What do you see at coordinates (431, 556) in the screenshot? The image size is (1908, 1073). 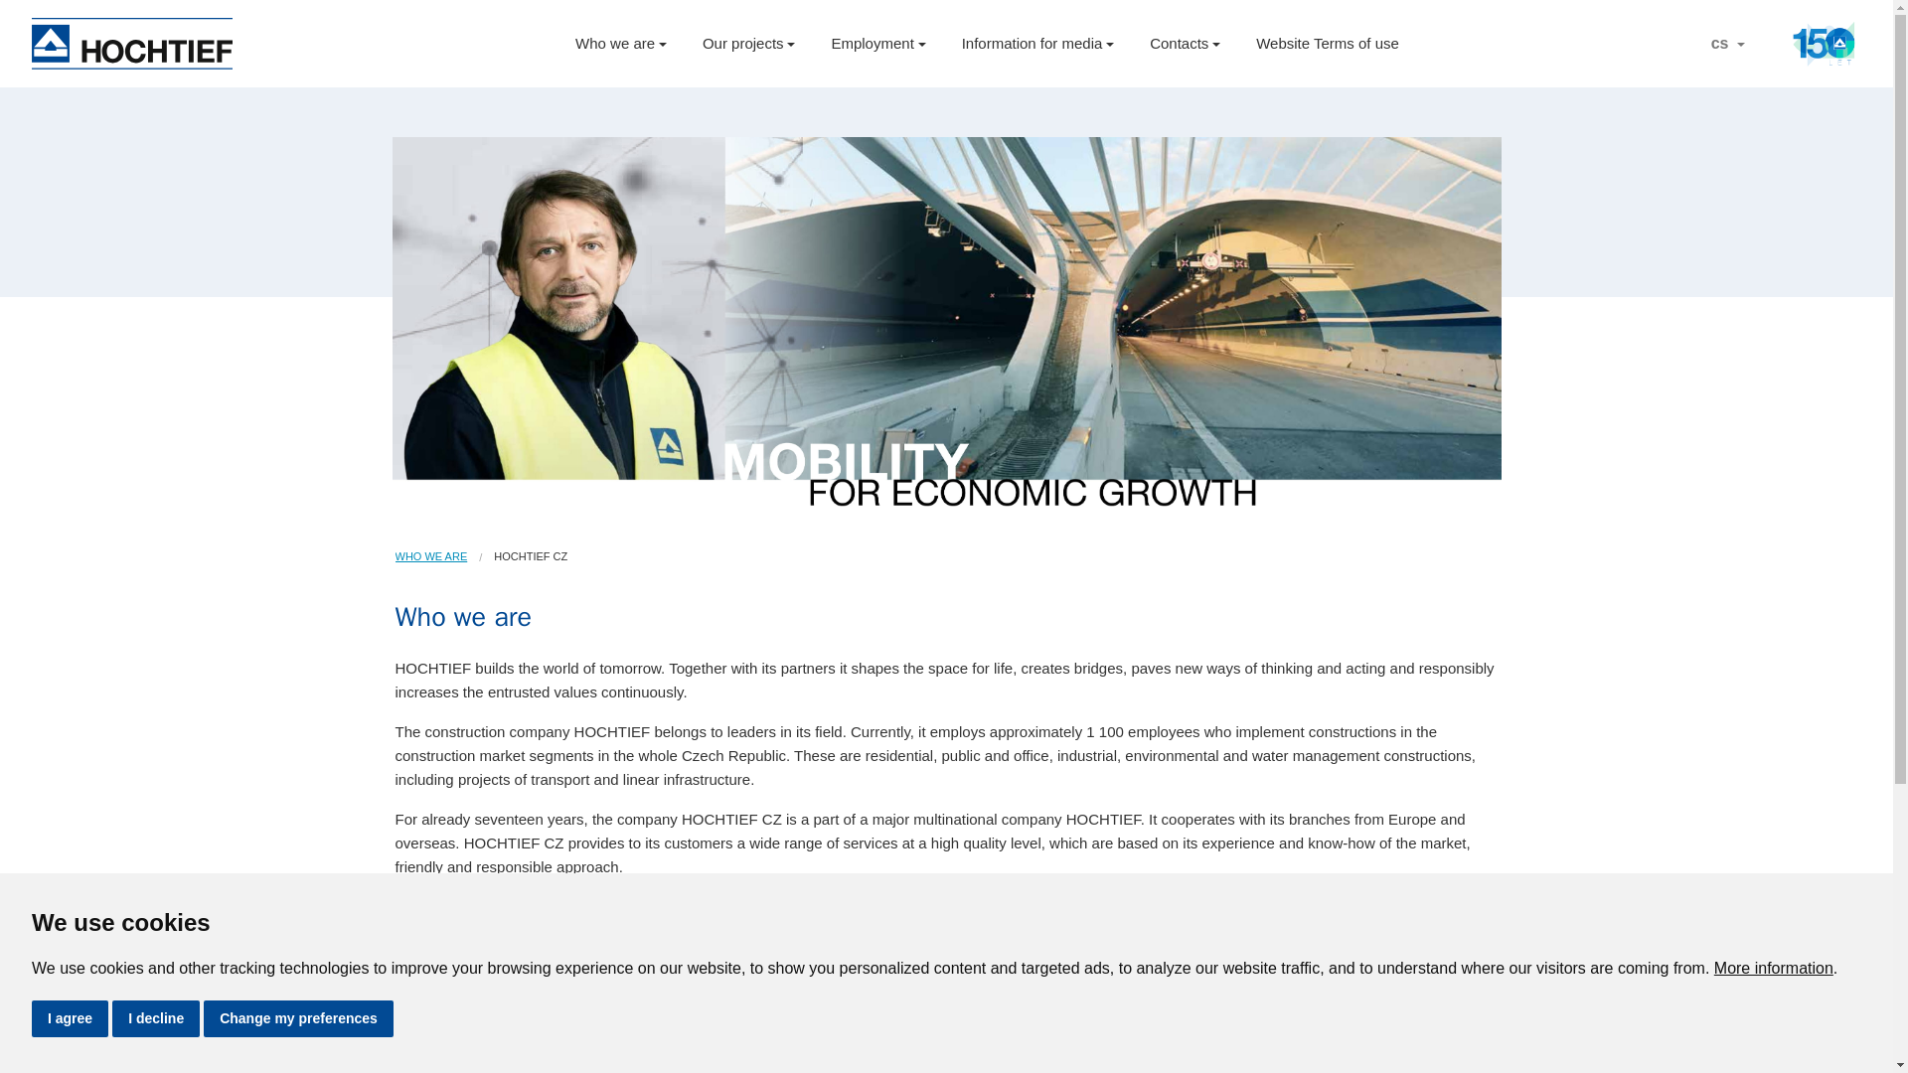 I see `WHO WE ARE` at bounding box center [431, 556].